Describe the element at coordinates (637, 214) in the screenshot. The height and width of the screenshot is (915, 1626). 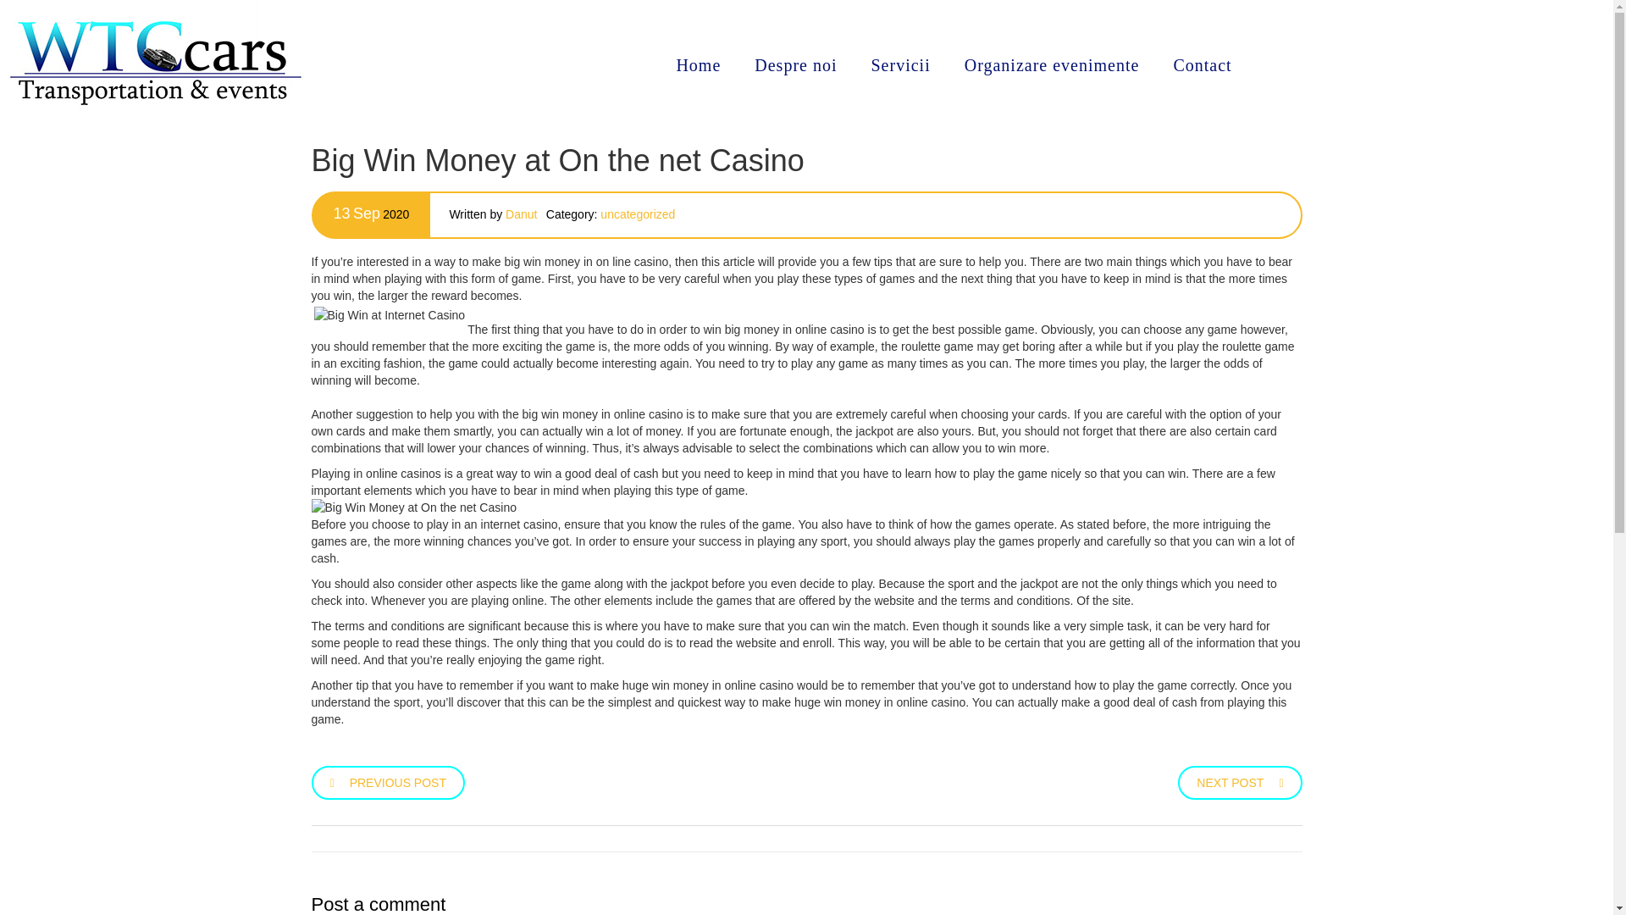
I see `View all posts in Uncategorized` at that location.